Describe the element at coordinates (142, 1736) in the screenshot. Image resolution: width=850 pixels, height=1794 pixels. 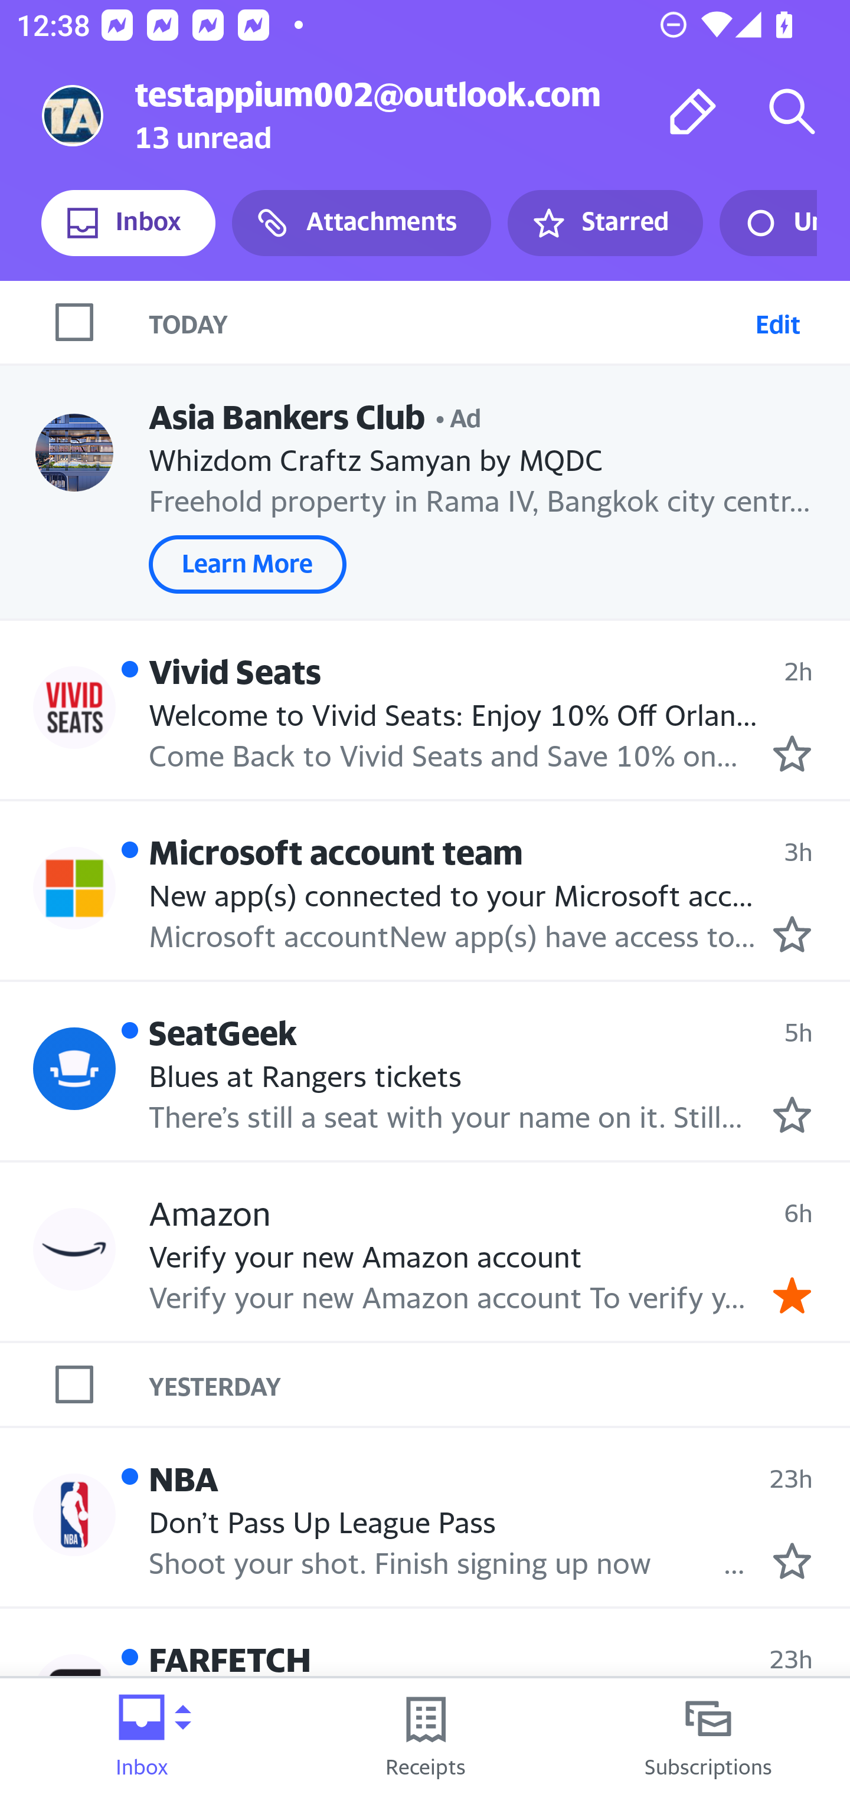
I see `Inbox Folder picker` at that location.